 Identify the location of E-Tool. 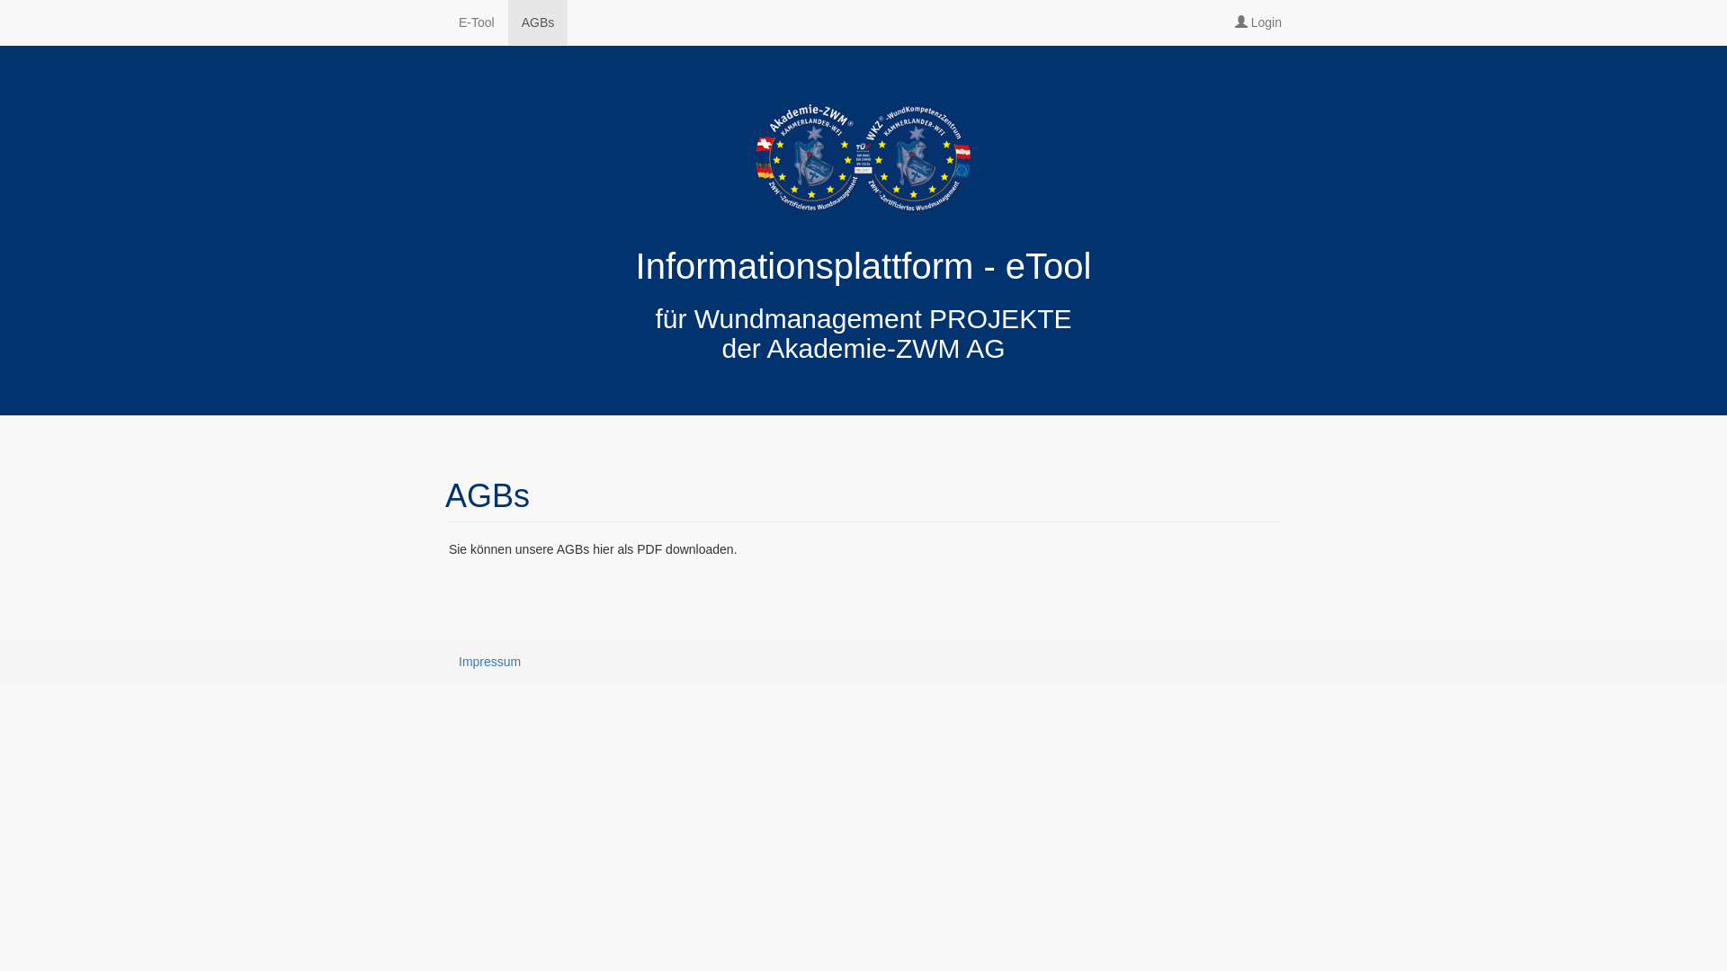
(477, 22).